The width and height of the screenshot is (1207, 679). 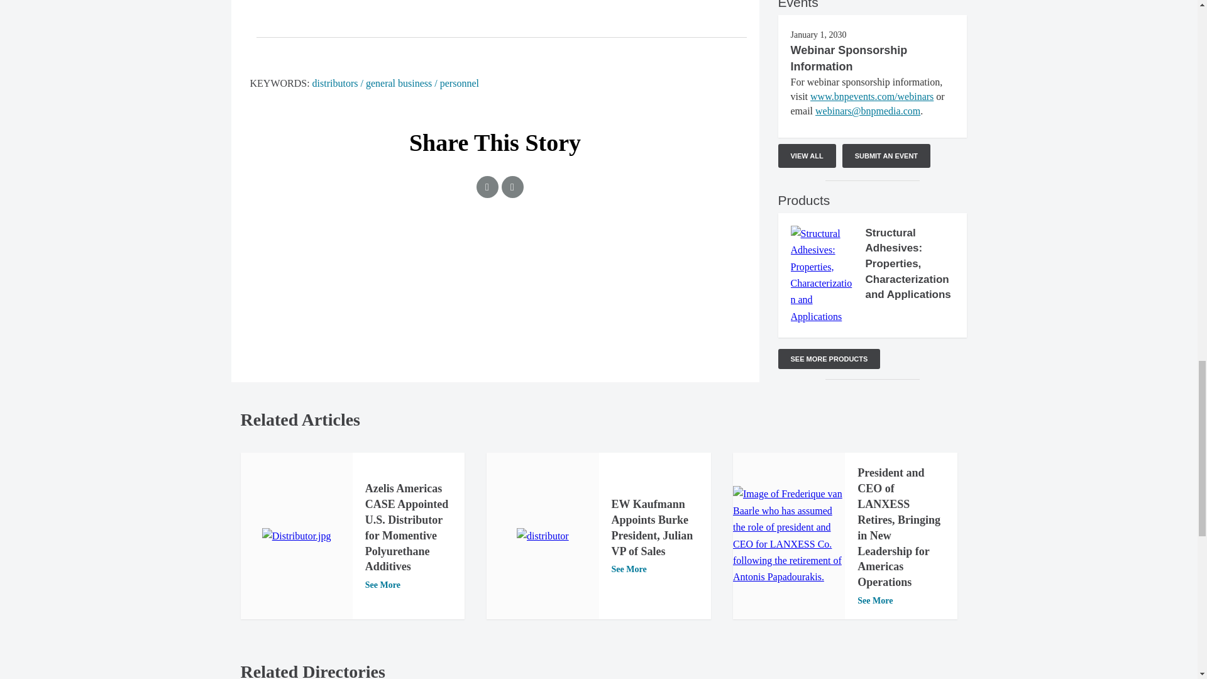 I want to click on LAXNESS Personnel.jpg, so click(x=788, y=536).